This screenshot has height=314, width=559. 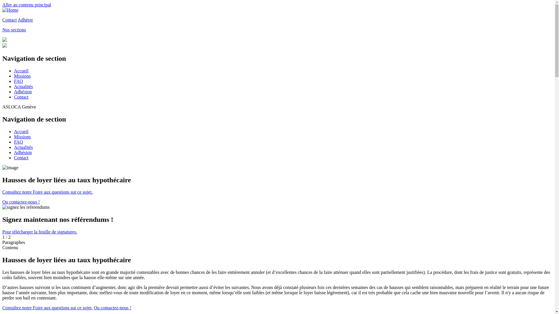 I want to click on FAQ, so click(x=19, y=81).